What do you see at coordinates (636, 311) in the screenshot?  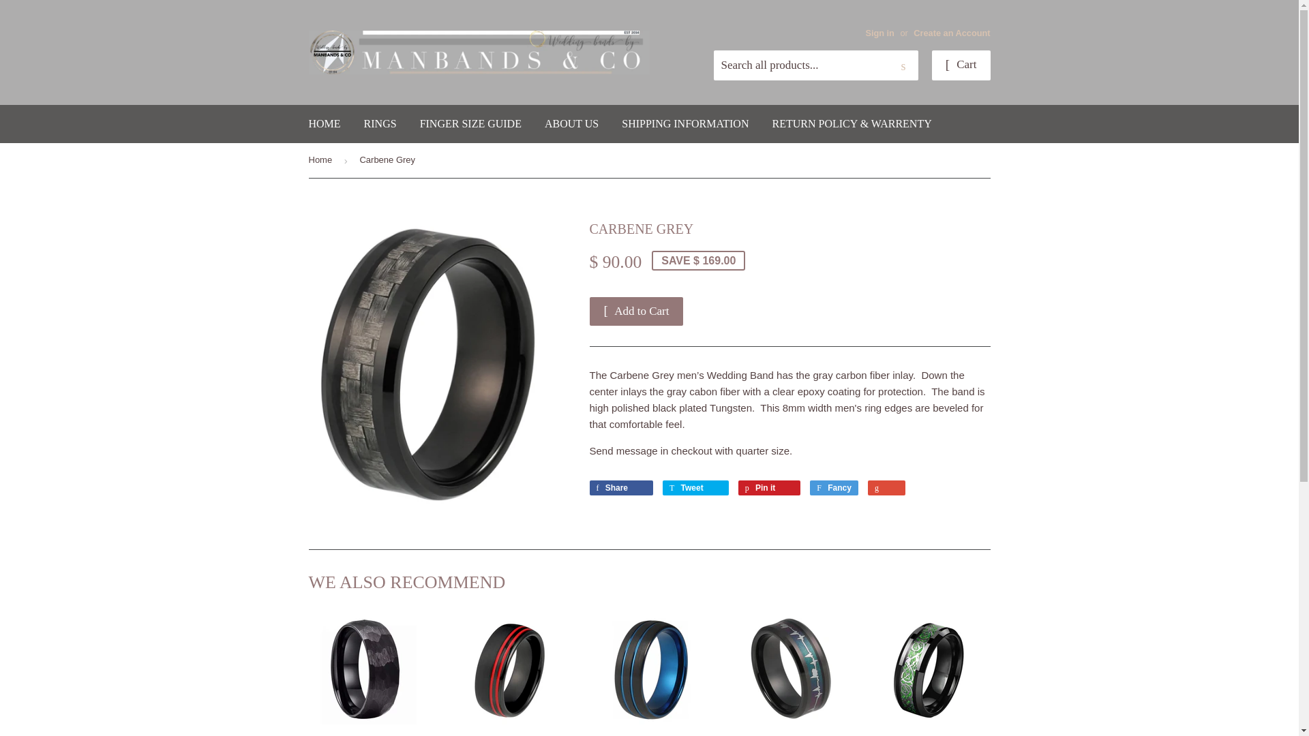 I see `Add to Cart` at bounding box center [636, 311].